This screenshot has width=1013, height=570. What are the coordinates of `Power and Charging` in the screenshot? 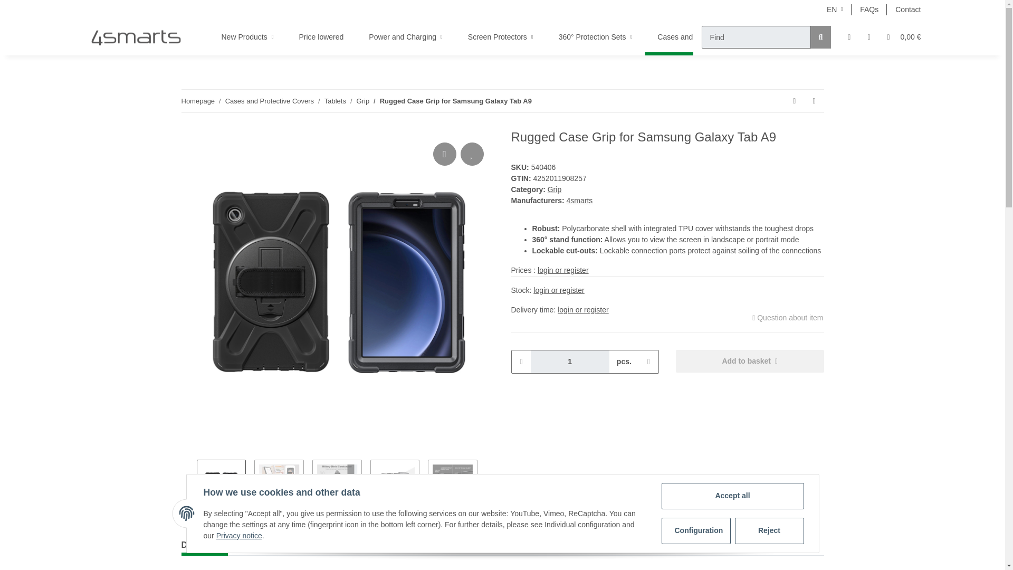 It's located at (405, 37).